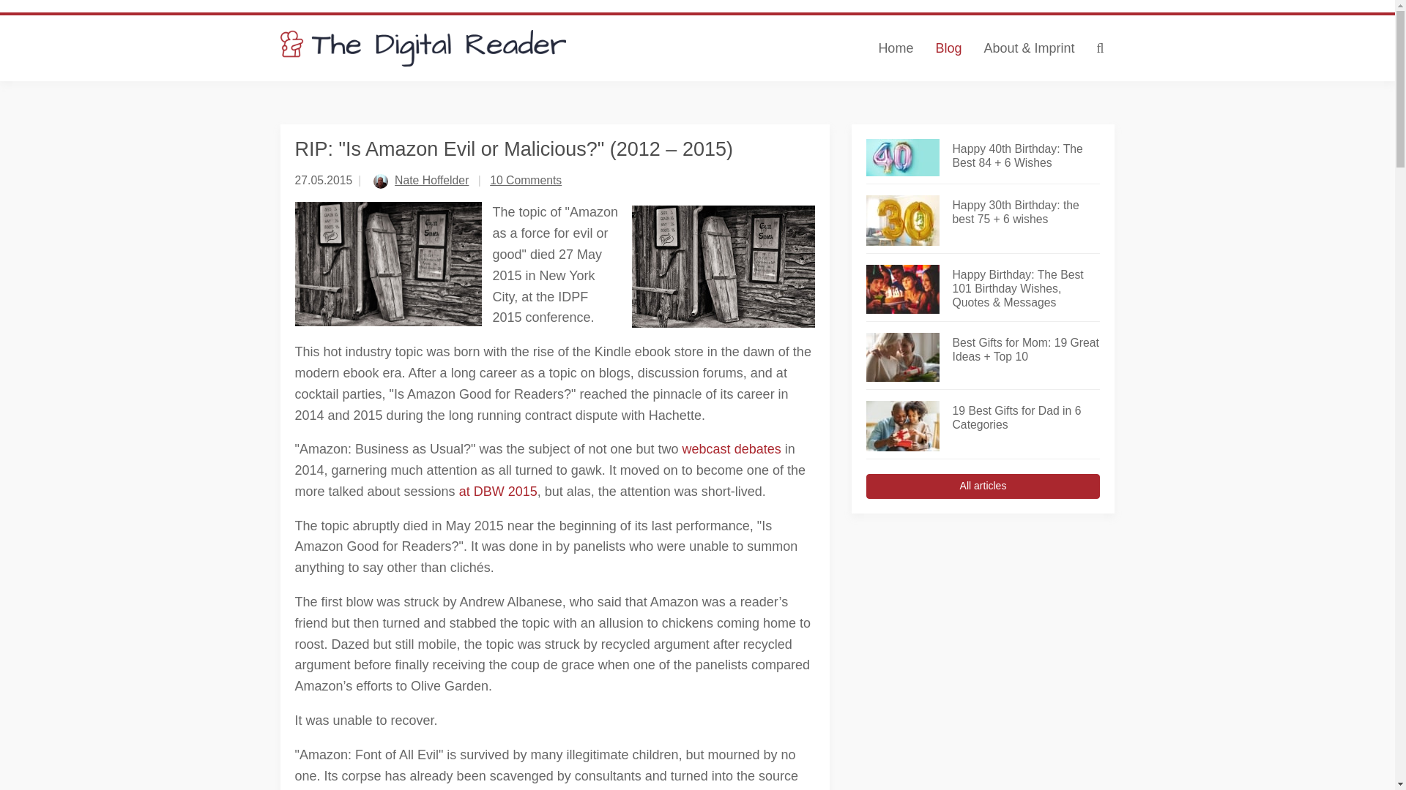  I want to click on The Digital Reader, so click(423, 48).